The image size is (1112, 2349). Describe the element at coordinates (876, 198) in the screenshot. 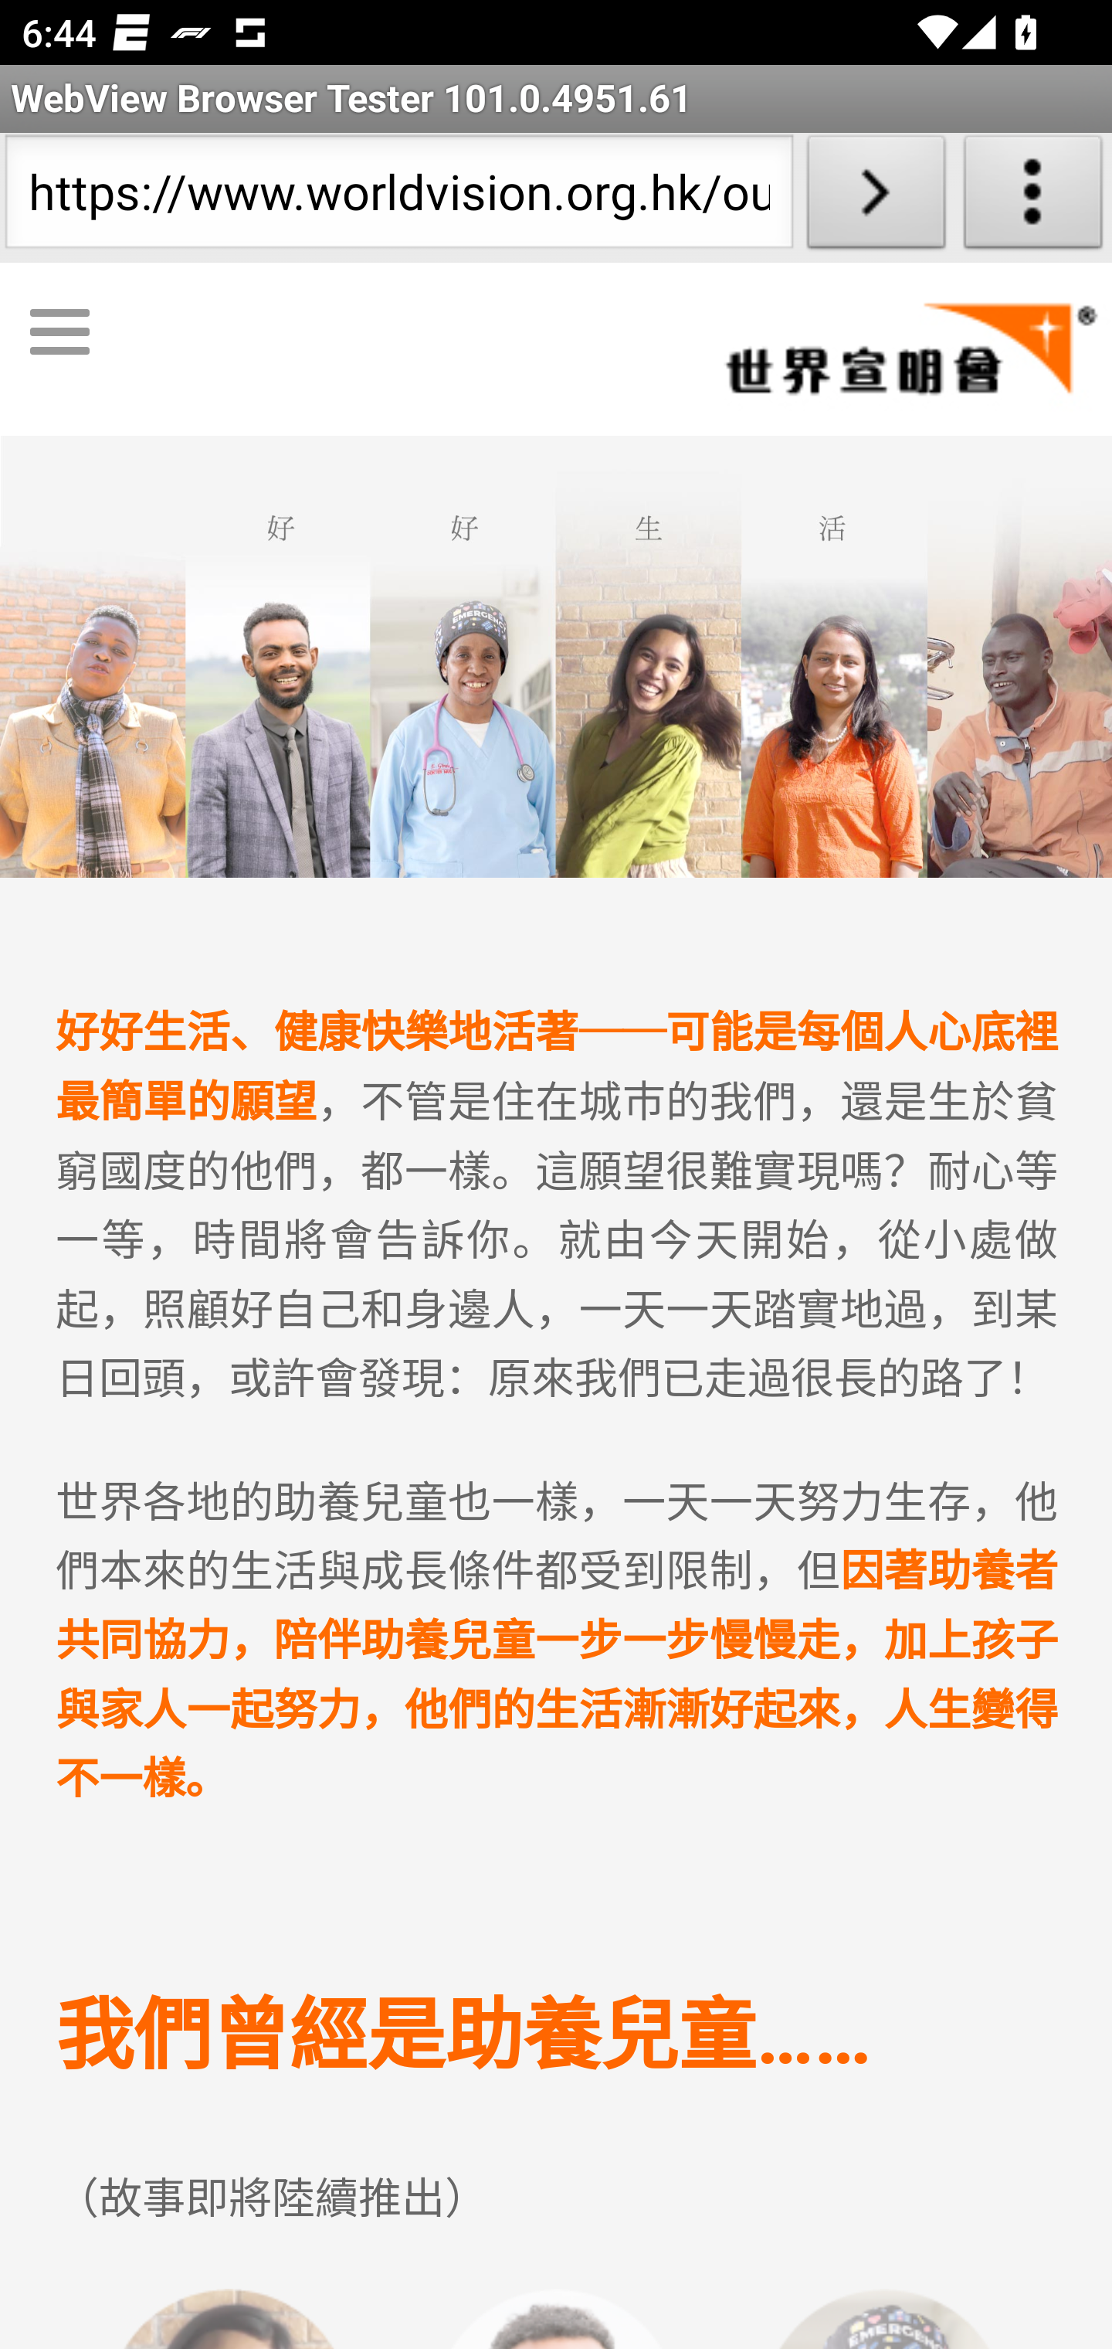

I see `Load URL` at that location.